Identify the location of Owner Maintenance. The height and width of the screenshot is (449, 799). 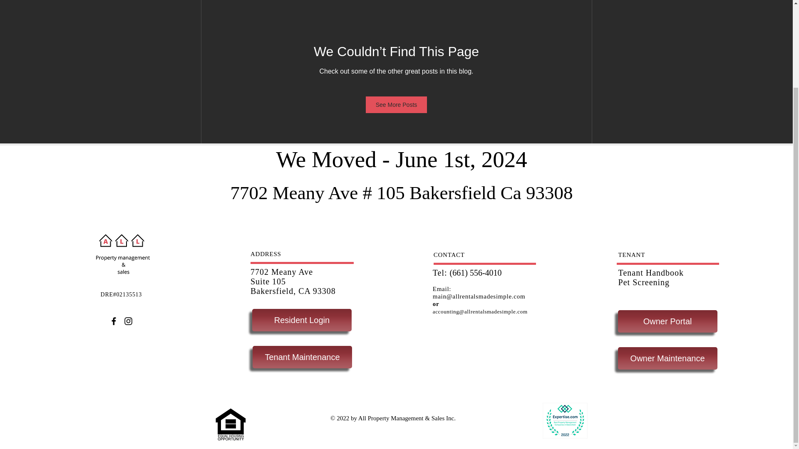
(667, 358).